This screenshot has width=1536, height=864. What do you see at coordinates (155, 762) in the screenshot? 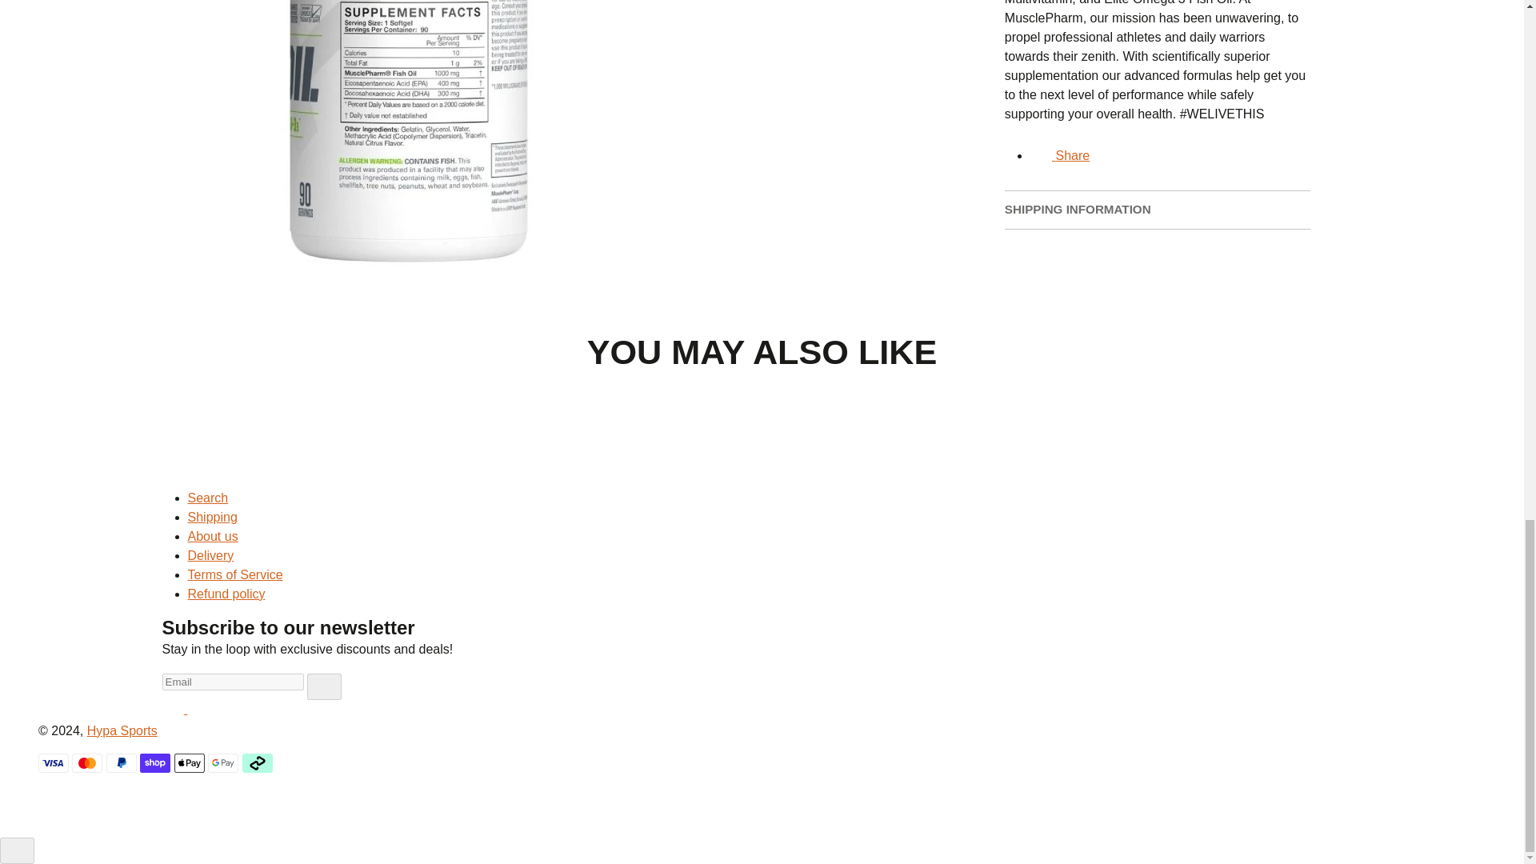
I see `Shop Pay` at bounding box center [155, 762].